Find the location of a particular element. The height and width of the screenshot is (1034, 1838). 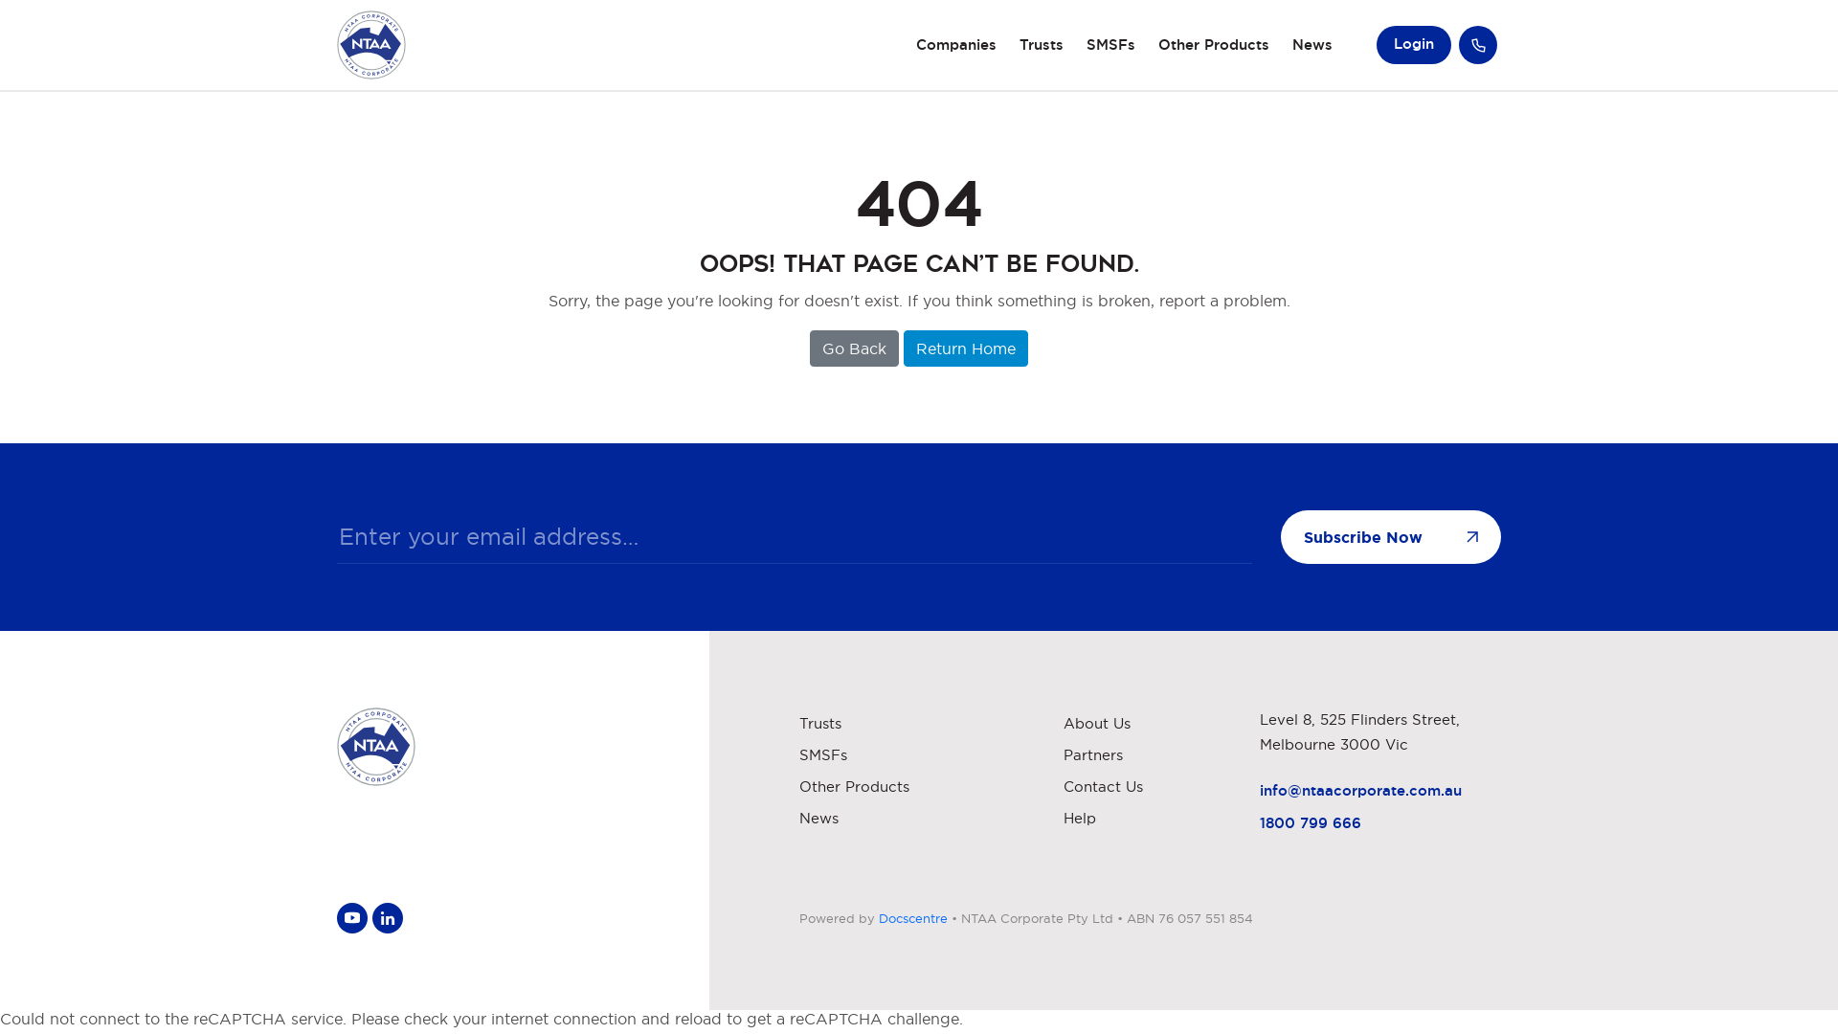

Login is located at coordinates (1414, 45).